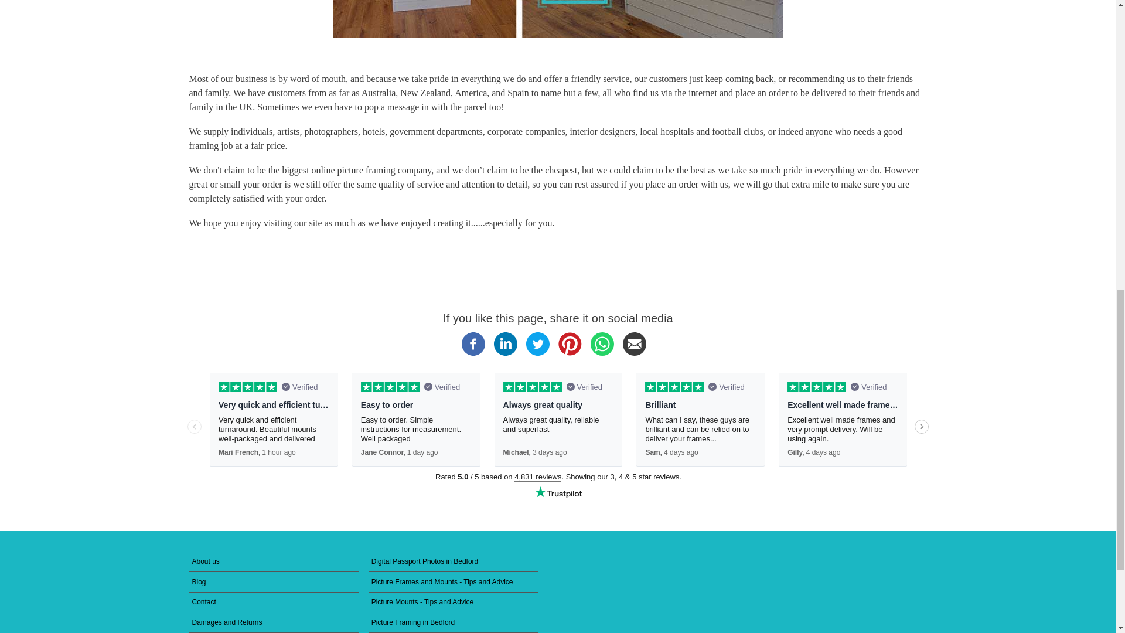 Image resolution: width=1125 pixels, height=633 pixels. I want to click on Digital passport photos in Bedford, so click(454, 561).